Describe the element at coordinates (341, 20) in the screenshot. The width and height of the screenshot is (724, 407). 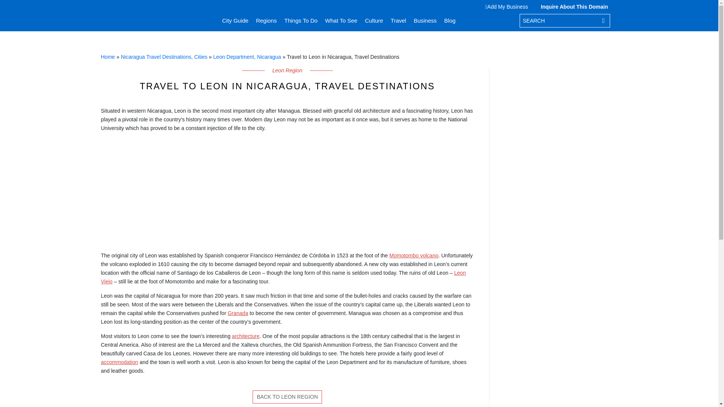
I see `What To See` at that location.